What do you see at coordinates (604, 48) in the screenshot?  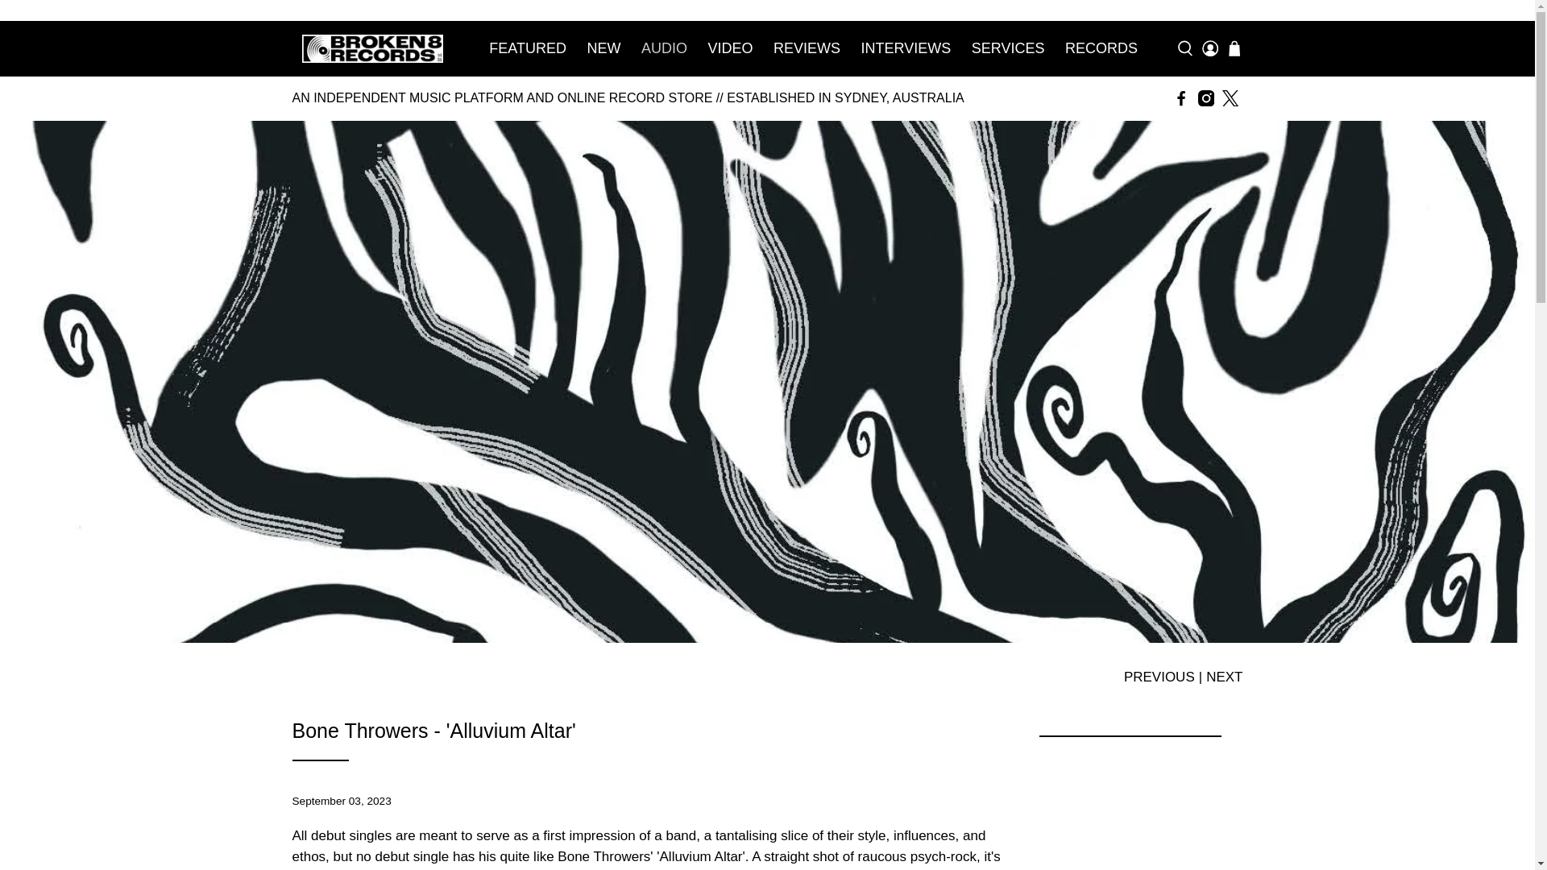 I see `NEW` at bounding box center [604, 48].